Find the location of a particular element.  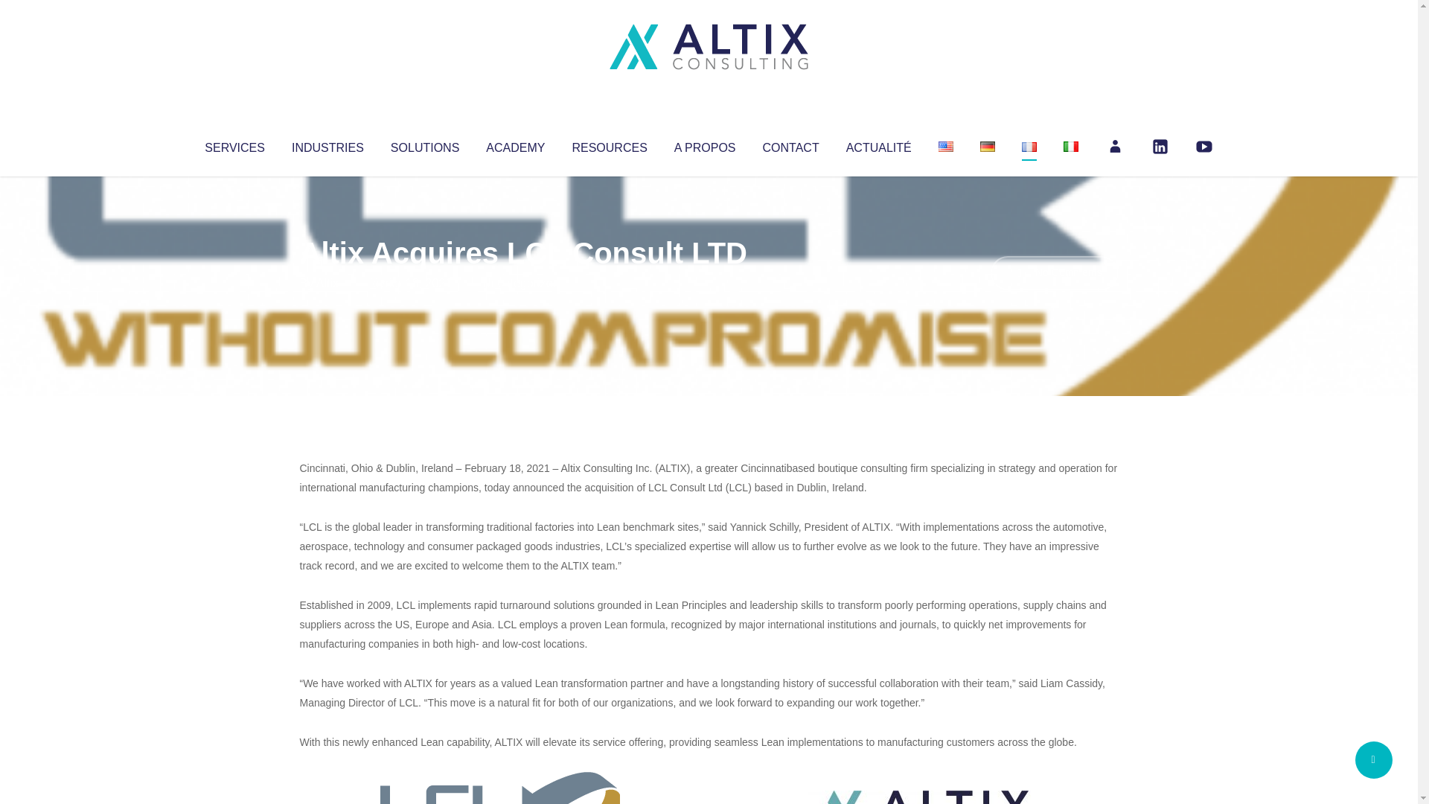

Uncategorized is located at coordinates (520, 283).